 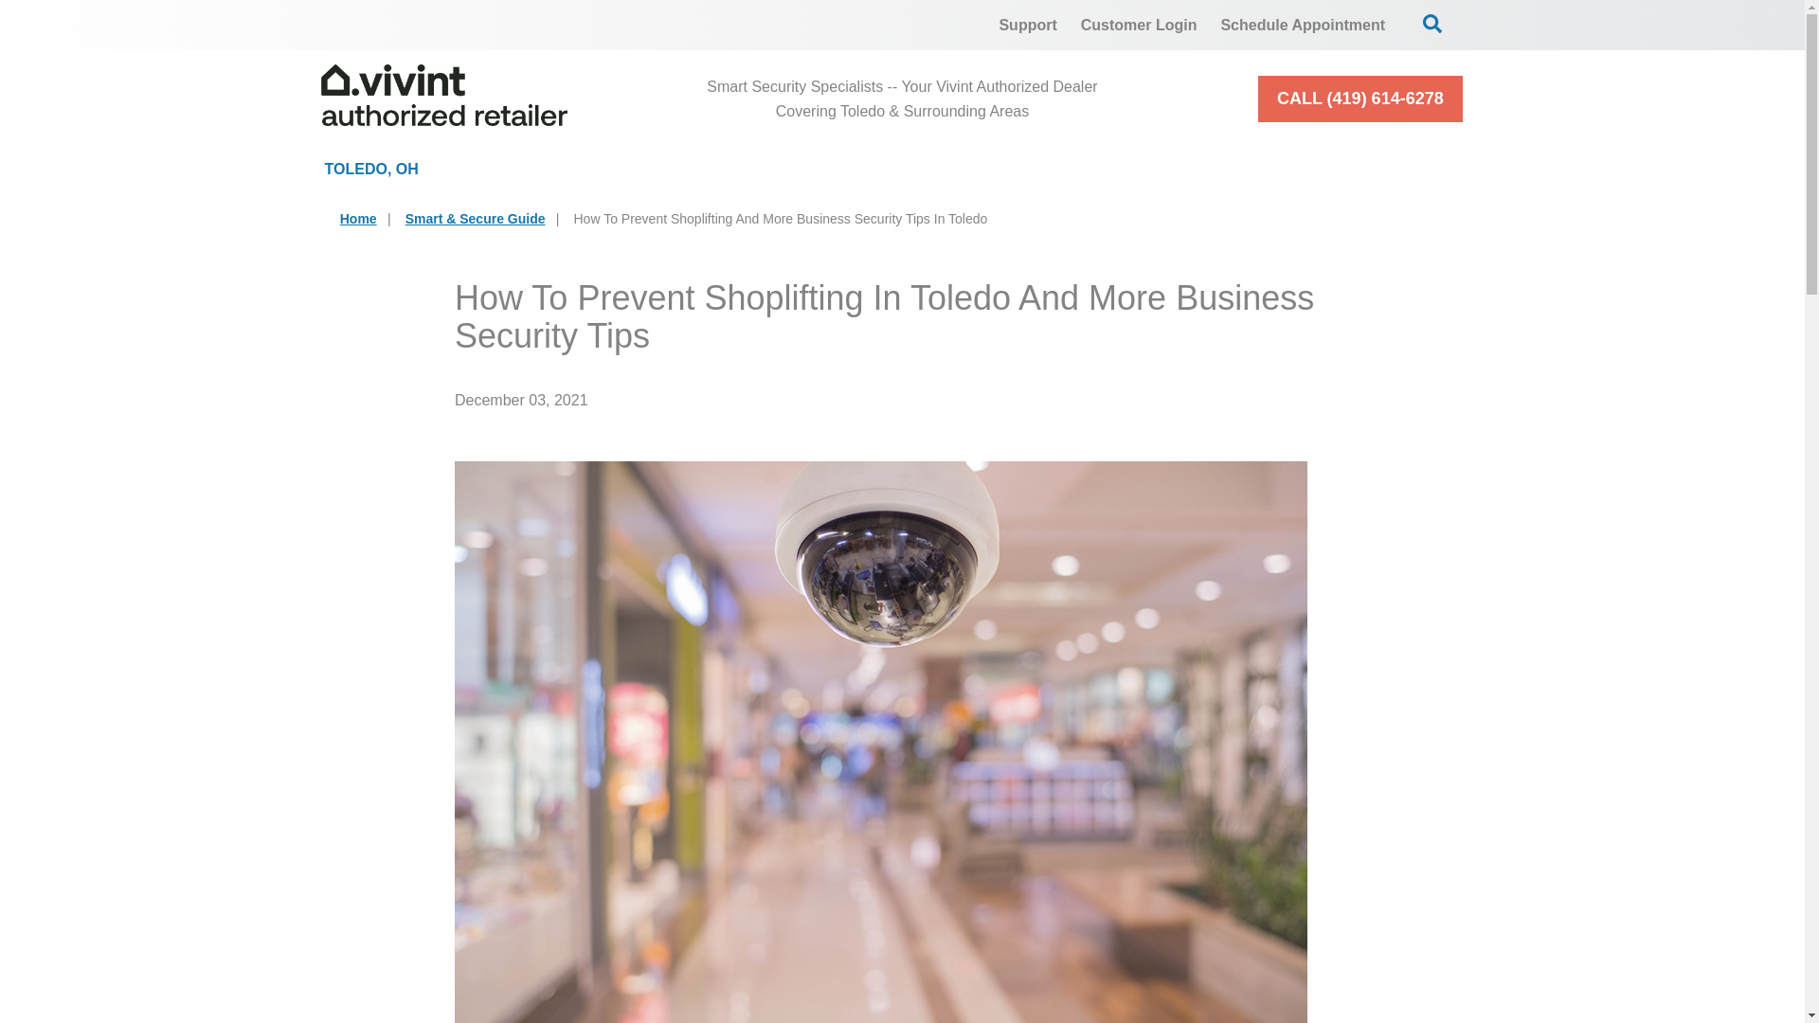 I want to click on Schedule Appointment, so click(x=1303, y=25).